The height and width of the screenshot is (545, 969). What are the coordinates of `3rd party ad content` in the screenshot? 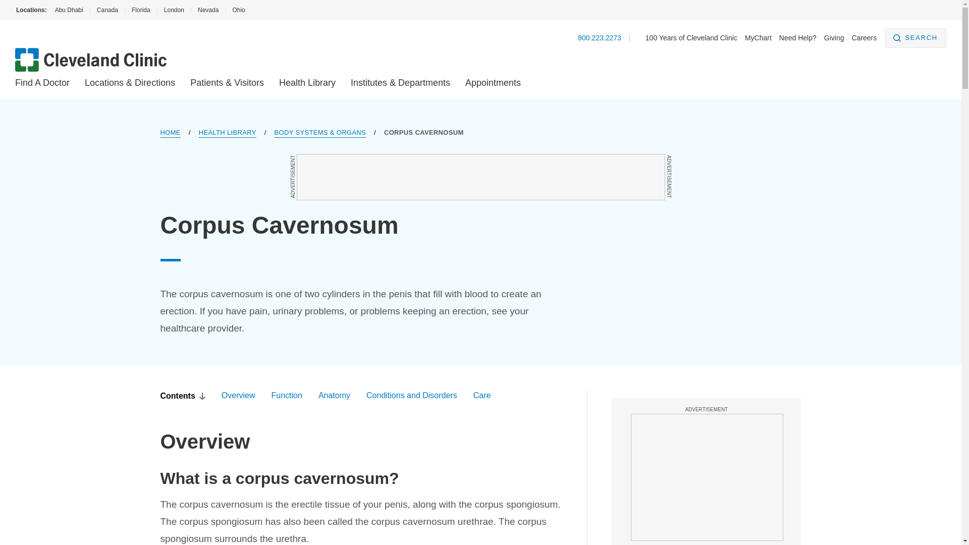 It's located at (707, 477).